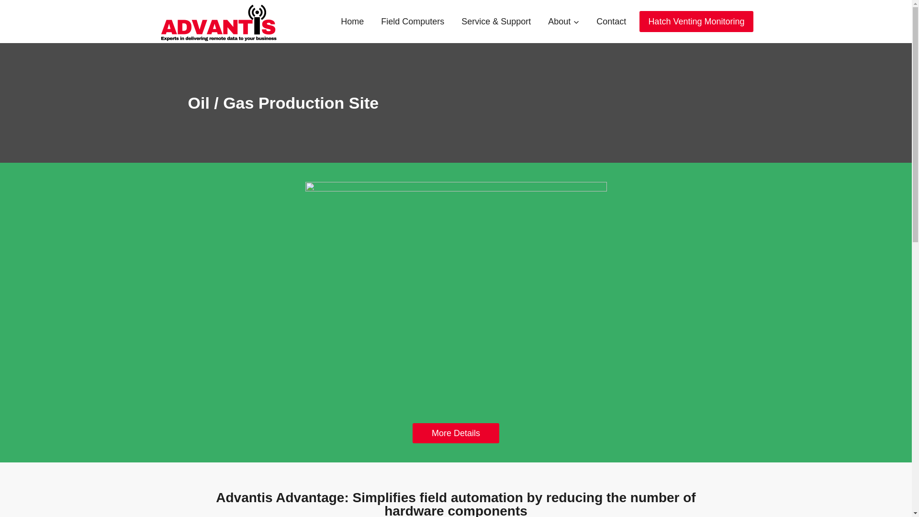  What do you see at coordinates (456, 433) in the screenshot?
I see `More Details` at bounding box center [456, 433].